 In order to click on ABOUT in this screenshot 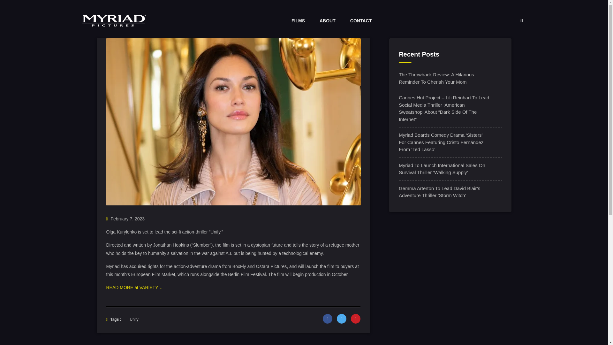, I will do `click(327, 21)`.